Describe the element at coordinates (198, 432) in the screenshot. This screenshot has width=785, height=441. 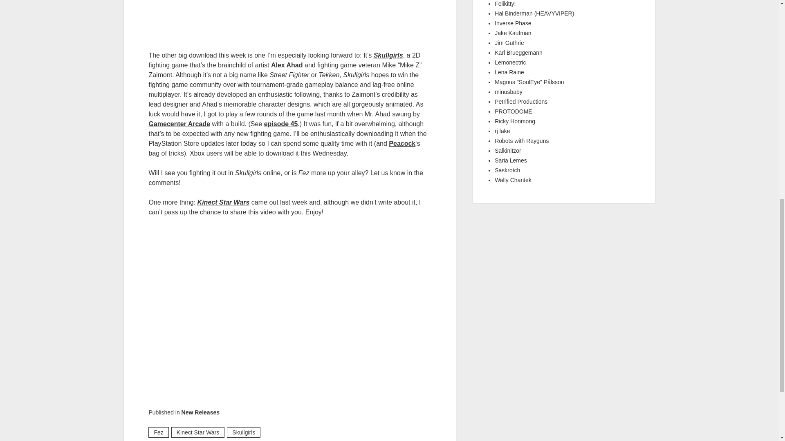
I see `View all posts tagged Kinect Star Wars` at that location.